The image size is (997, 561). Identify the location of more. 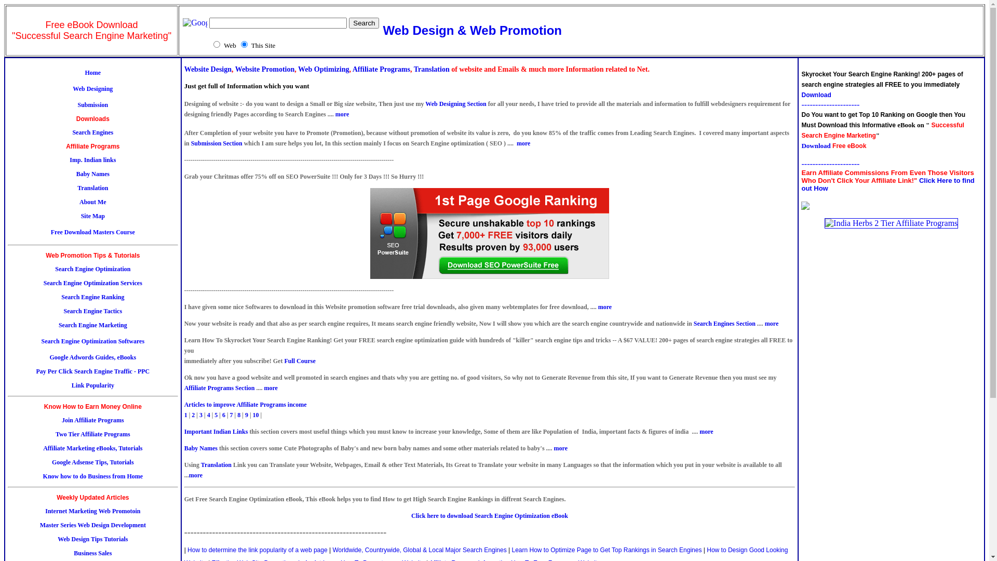
(196, 475).